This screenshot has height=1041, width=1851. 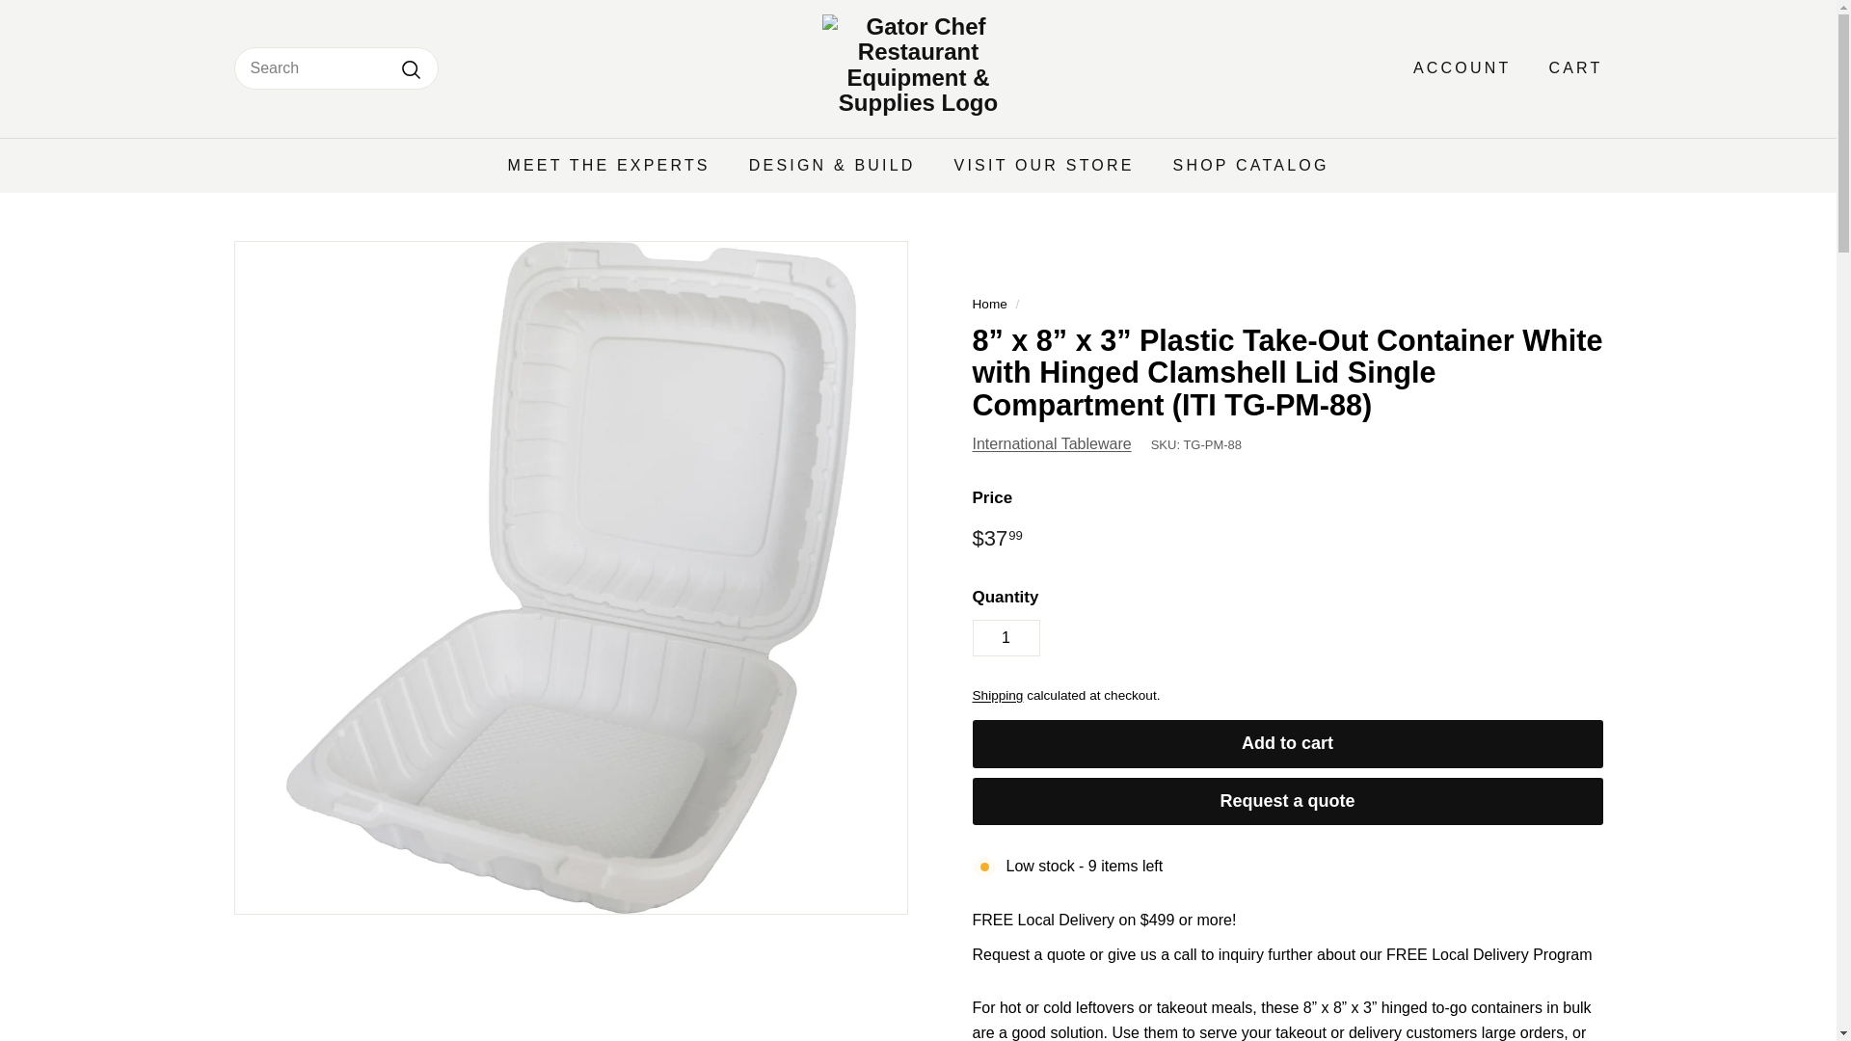 What do you see at coordinates (989, 303) in the screenshot?
I see `Back to the frontpage` at bounding box center [989, 303].